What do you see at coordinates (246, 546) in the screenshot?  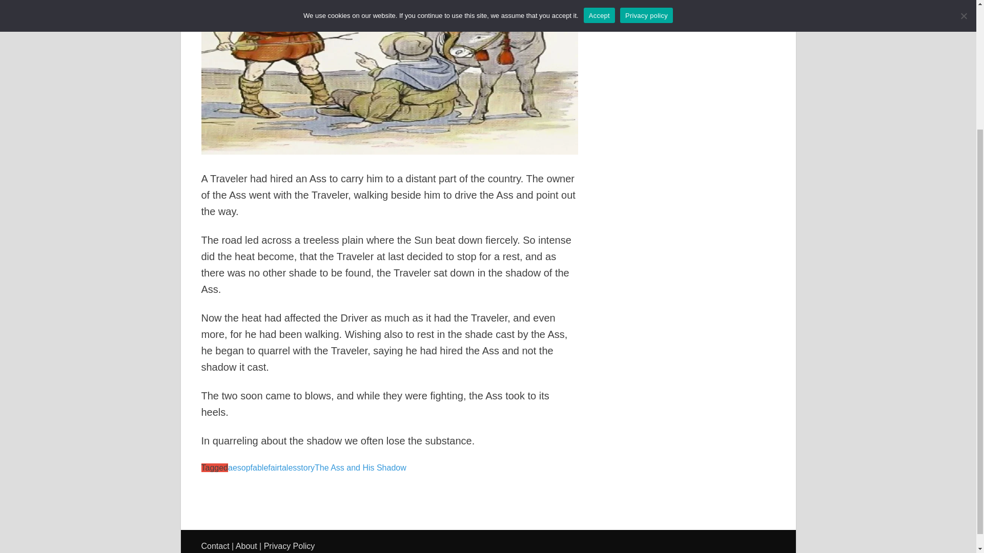 I see `About` at bounding box center [246, 546].